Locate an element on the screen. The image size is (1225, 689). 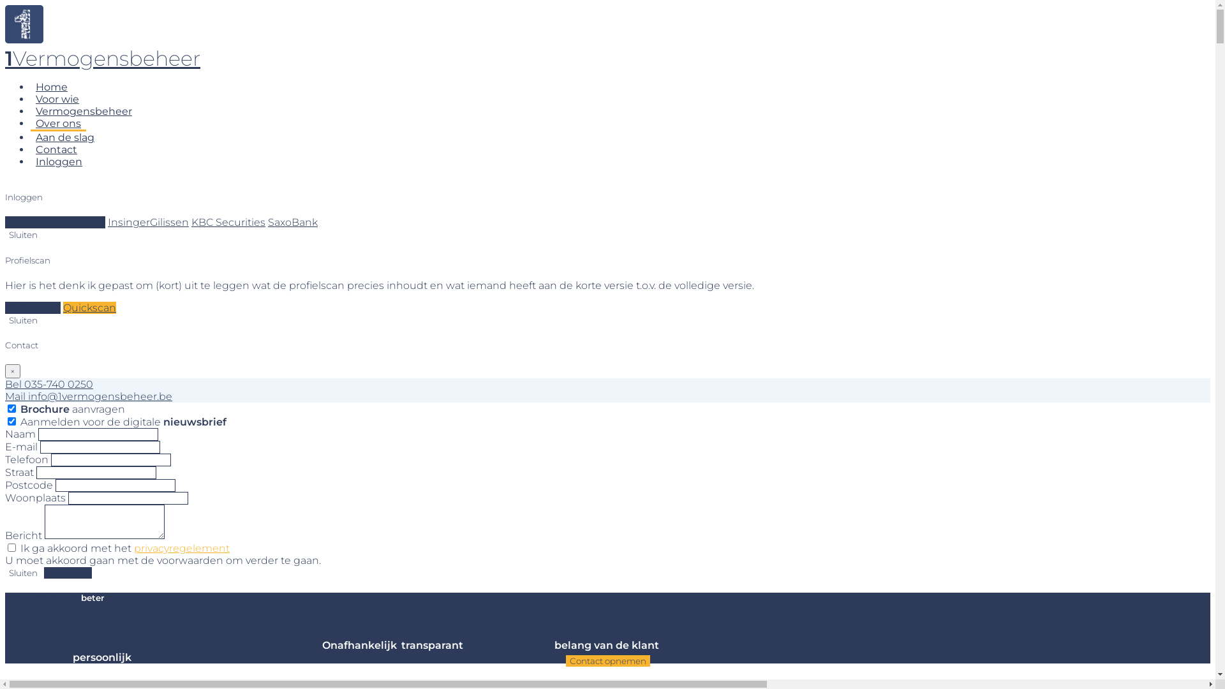
Quickscan is located at coordinates (89, 307).